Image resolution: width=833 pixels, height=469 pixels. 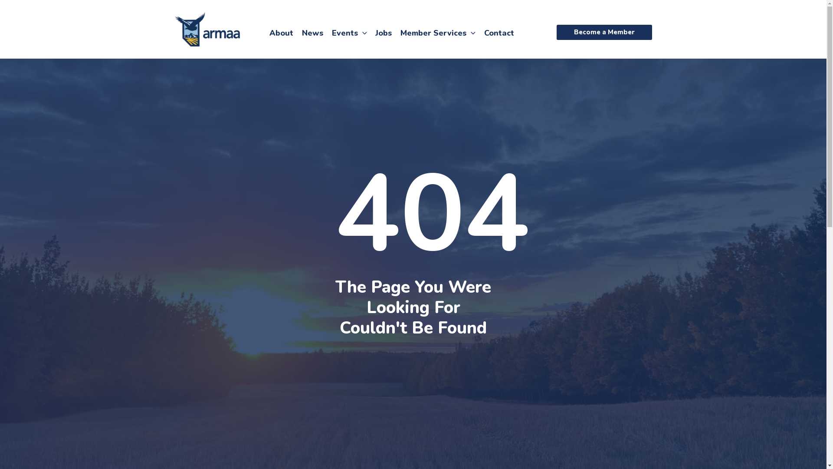 What do you see at coordinates (438, 33) in the screenshot?
I see `Member Services` at bounding box center [438, 33].